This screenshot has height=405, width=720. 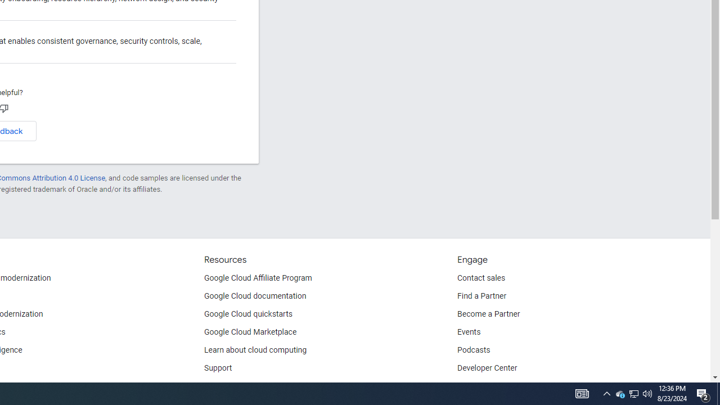 I want to click on Google Cloud documentation, so click(x=255, y=296).